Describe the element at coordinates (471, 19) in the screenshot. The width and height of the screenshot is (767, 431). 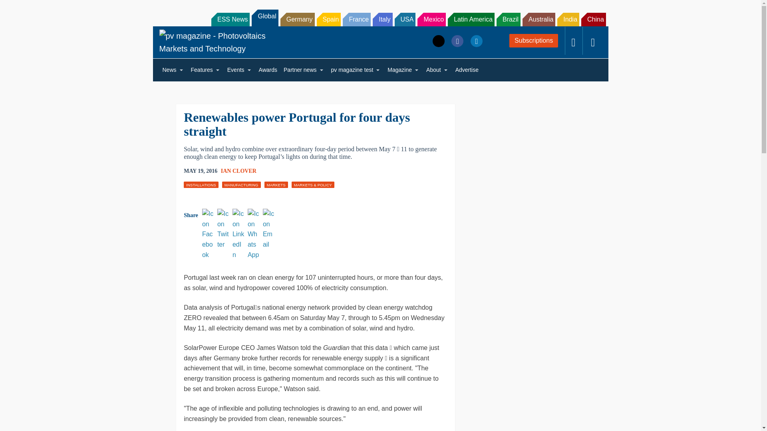
I see `Latin America` at that location.